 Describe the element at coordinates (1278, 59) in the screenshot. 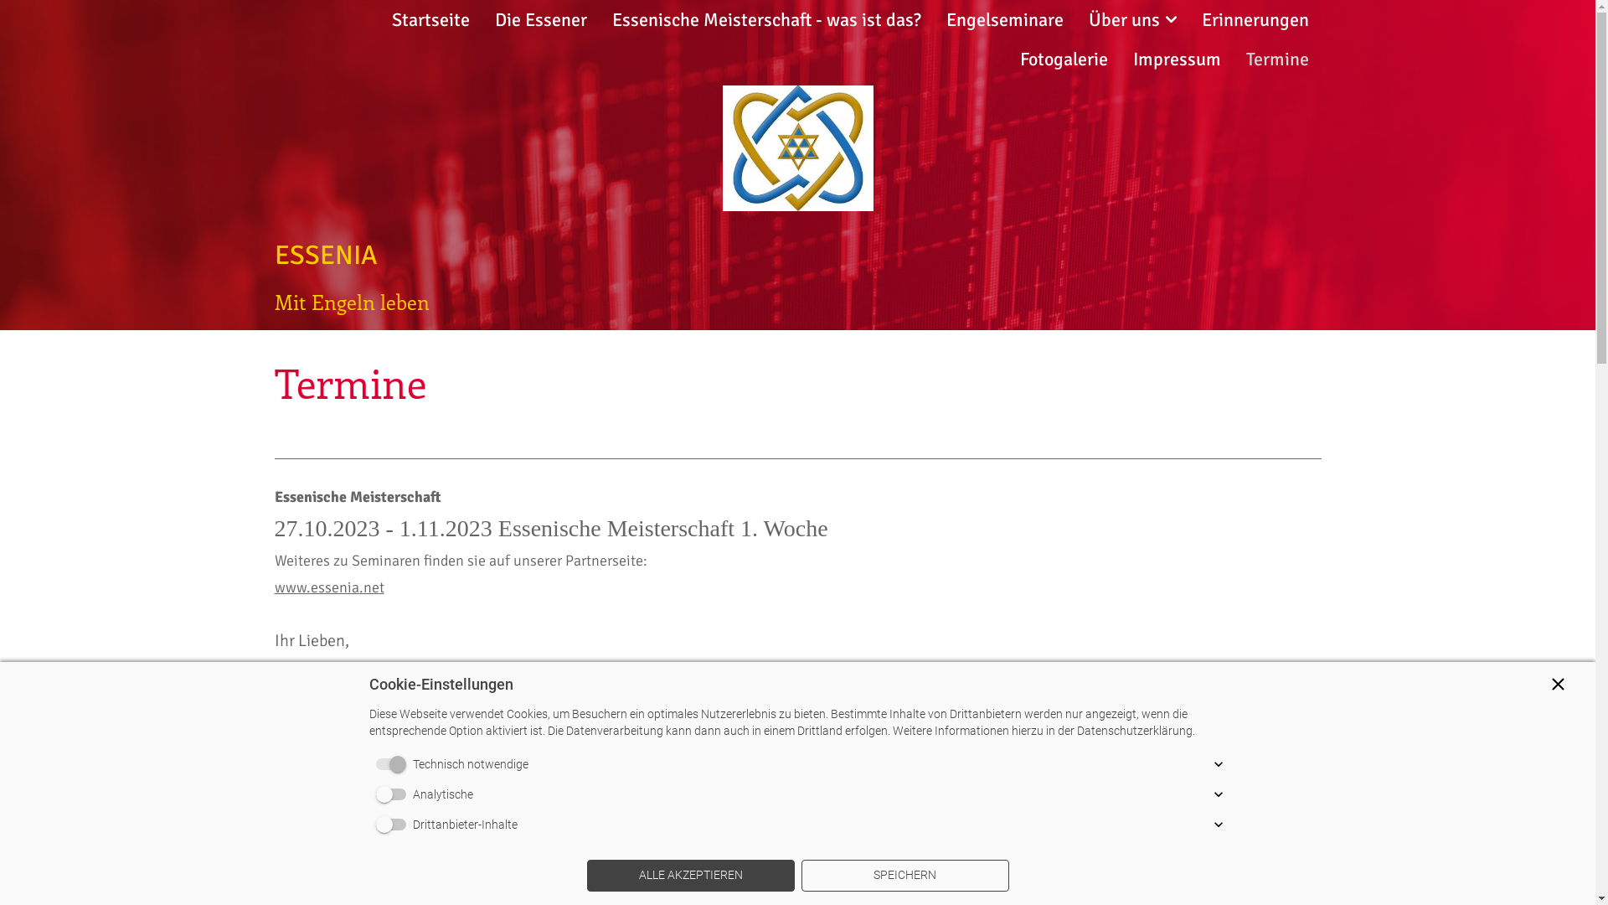

I see `Termine` at that location.